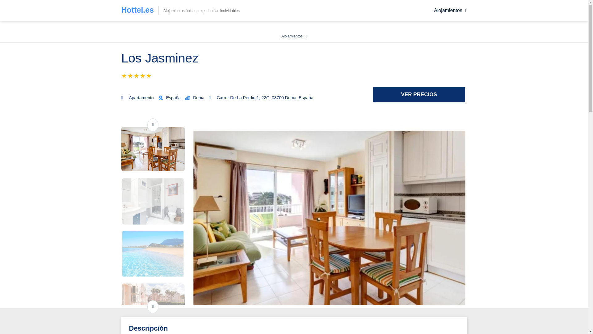 This screenshot has width=593, height=334. I want to click on Alojamientos, so click(294, 36).